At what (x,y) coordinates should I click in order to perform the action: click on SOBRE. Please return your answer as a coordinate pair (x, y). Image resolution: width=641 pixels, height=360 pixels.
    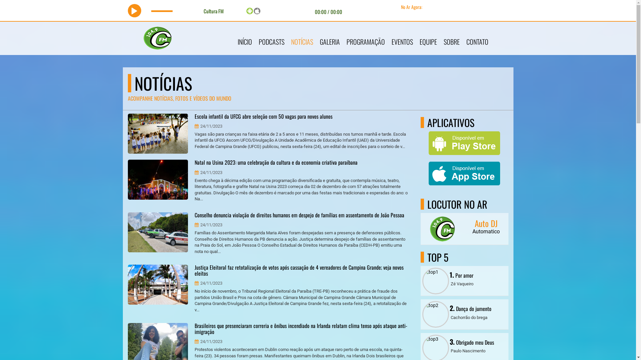
    Looking at the image, I should click on (451, 38).